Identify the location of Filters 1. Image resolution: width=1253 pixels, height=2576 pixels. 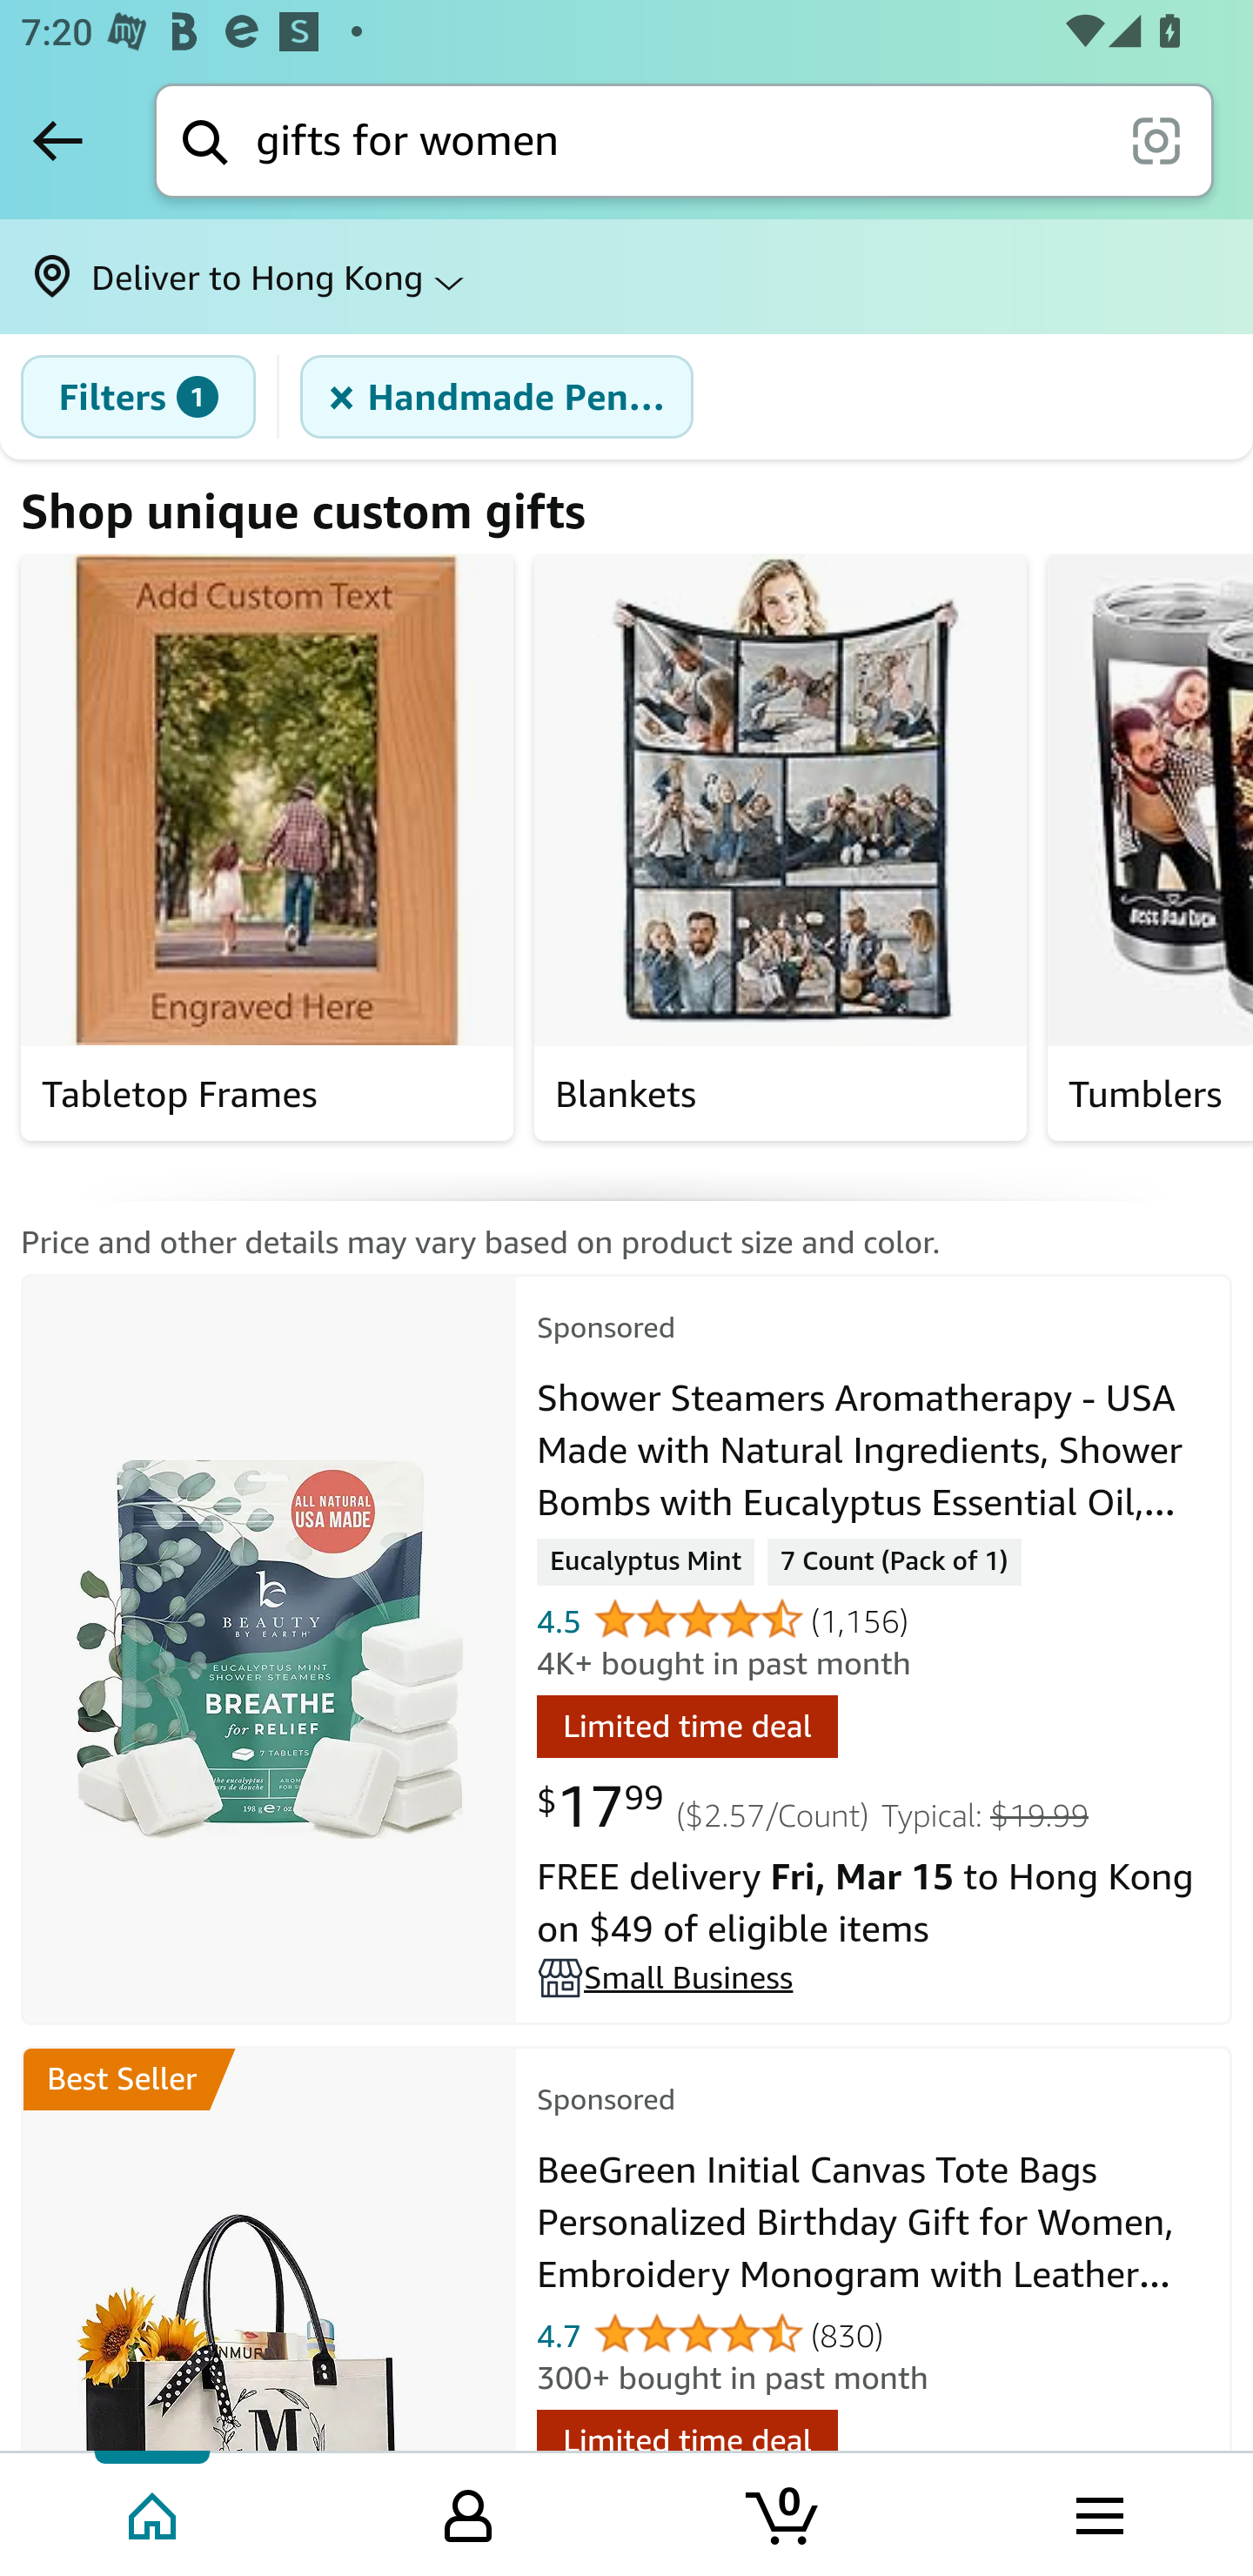
(137, 397).